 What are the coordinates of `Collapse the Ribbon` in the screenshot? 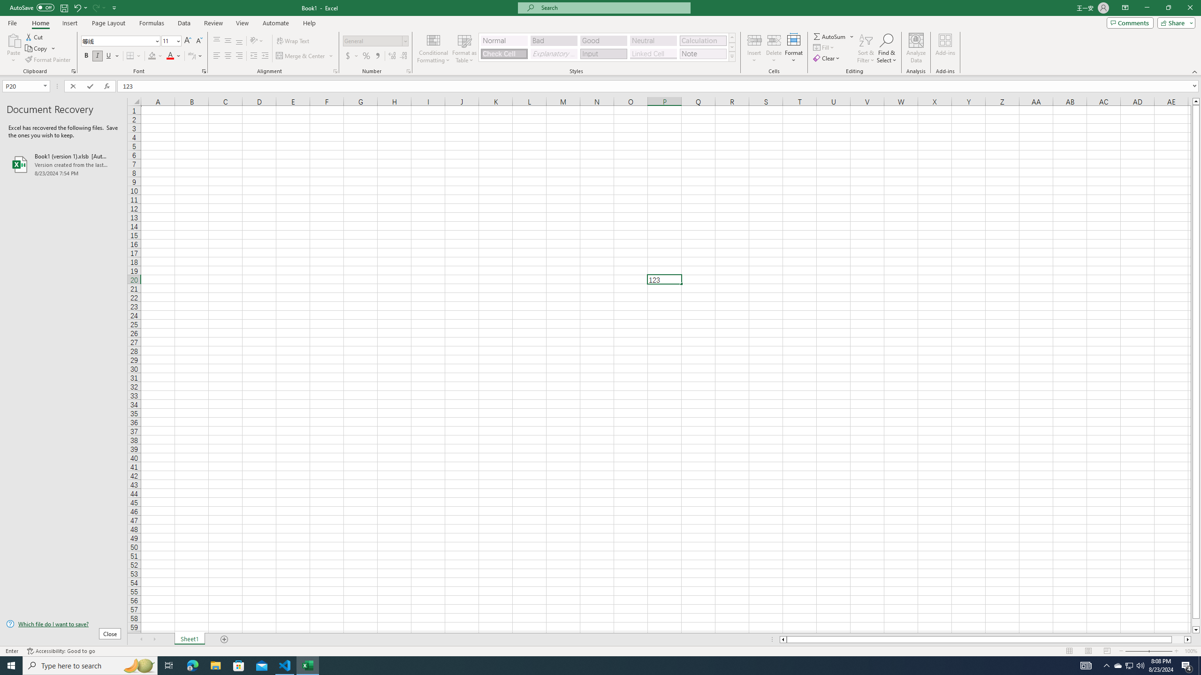 It's located at (1195, 71).